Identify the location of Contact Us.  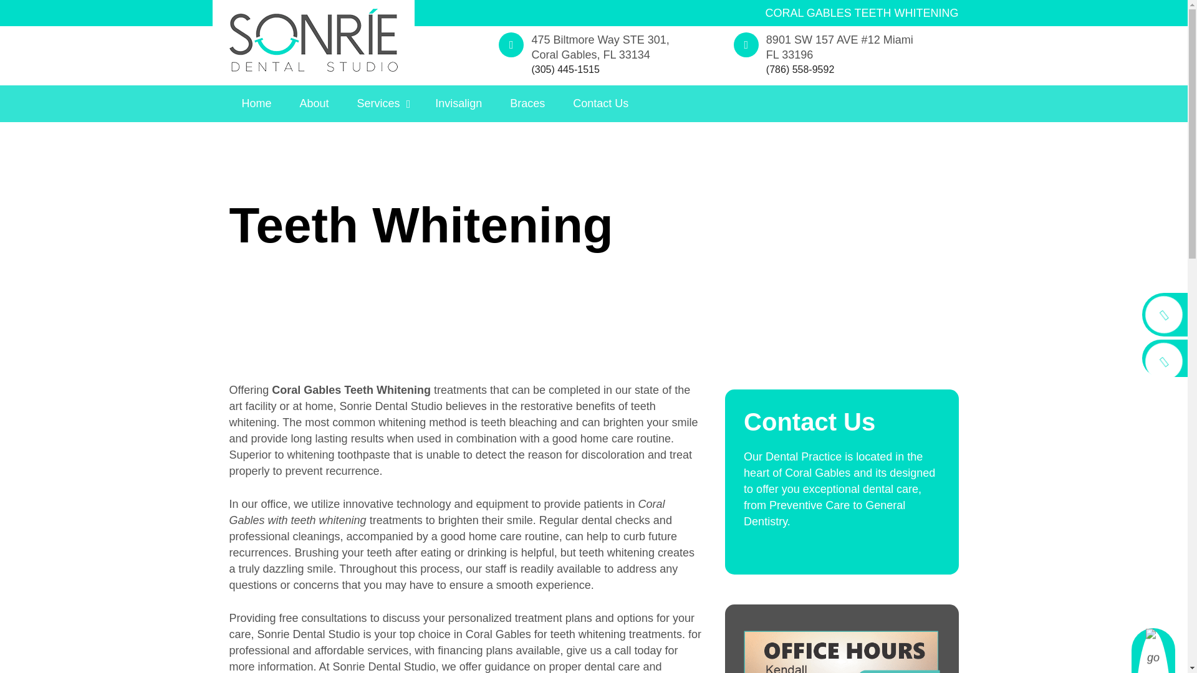
(600, 103).